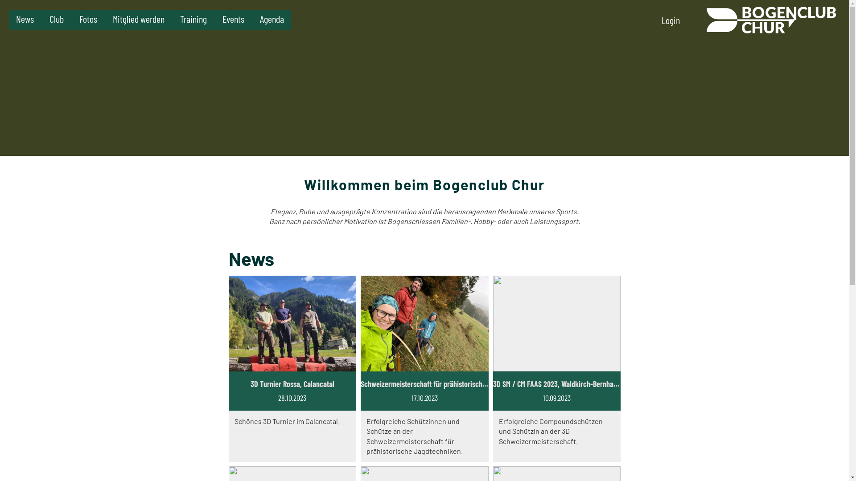 This screenshot has height=481, width=856. Describe the element at coordinates (25, 19) in the screenshot. I see `News` at that location.